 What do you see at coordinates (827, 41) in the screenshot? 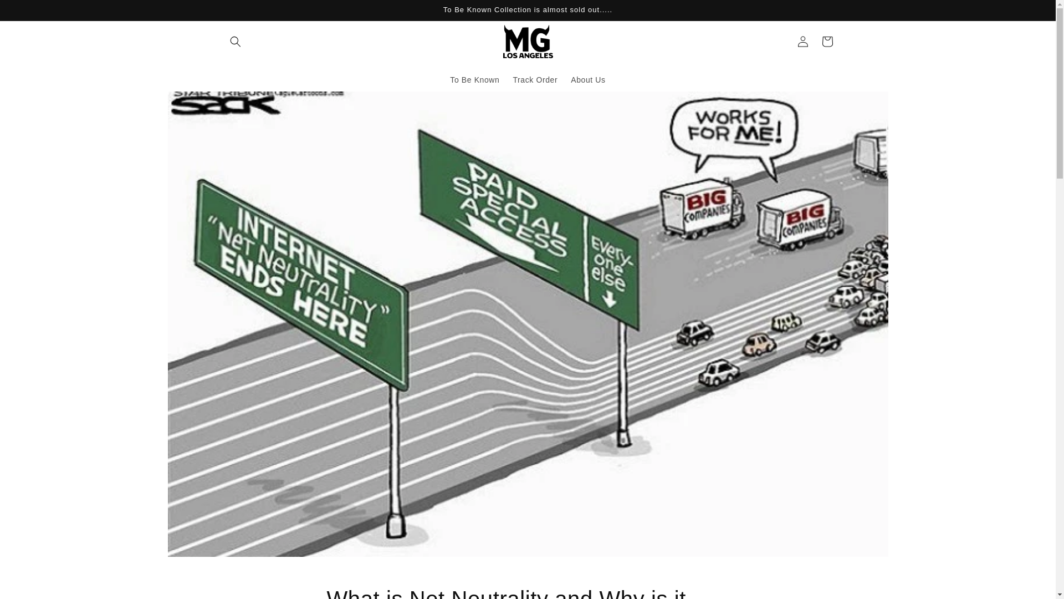
I see `Cart` at bounding box center [827, 41].